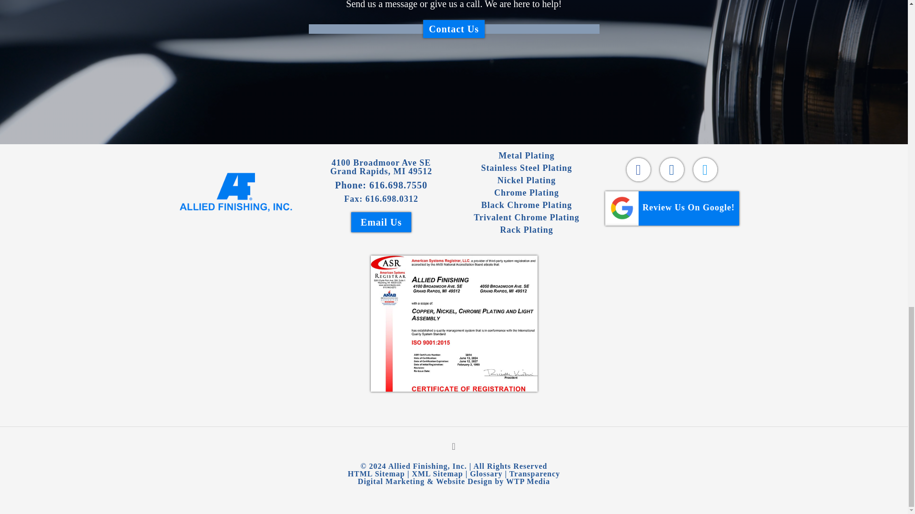  What do you see at coordinates (672, 208) in the screenshot?
I see `Review Us On Google!` at bounding box center [672, 208].